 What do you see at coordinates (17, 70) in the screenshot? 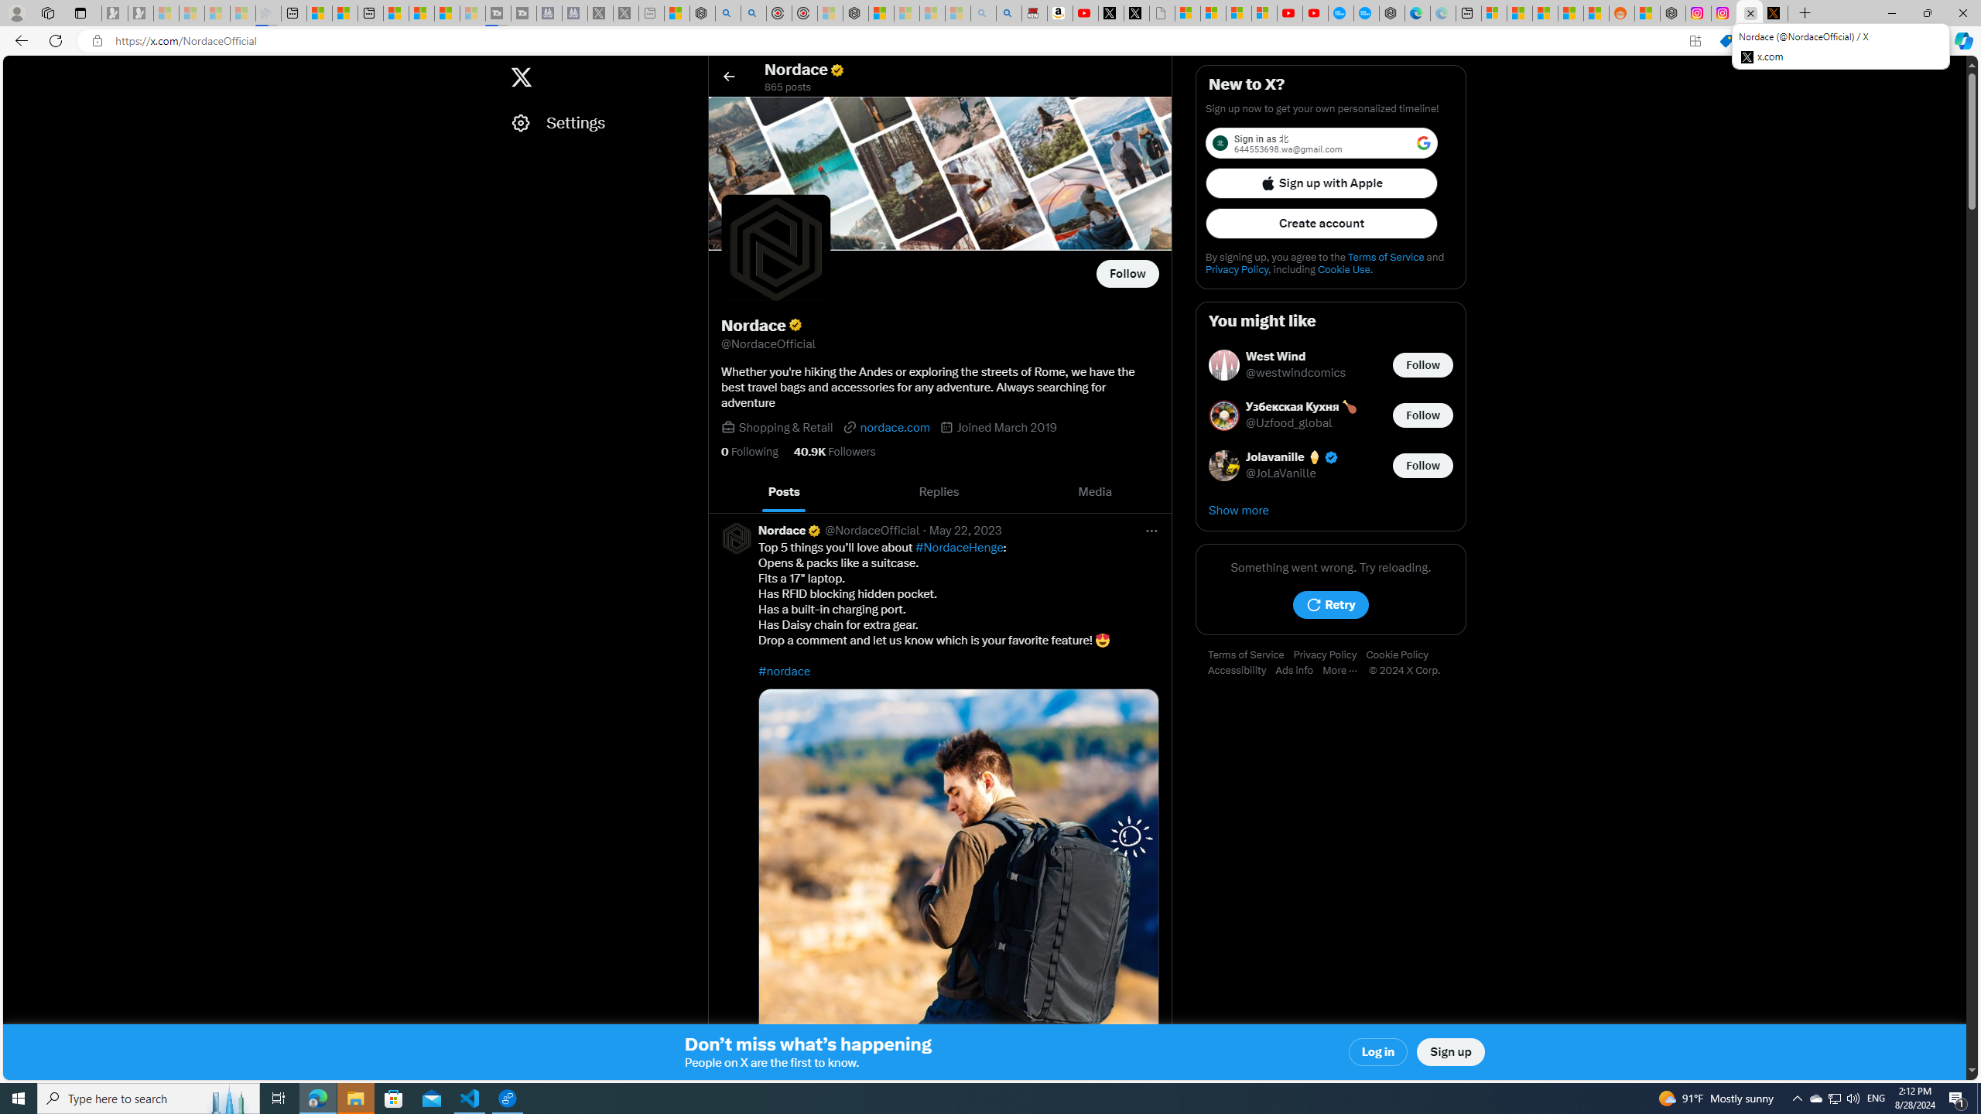
I see `Skip to home timeline` at bounding box center [17, 70].